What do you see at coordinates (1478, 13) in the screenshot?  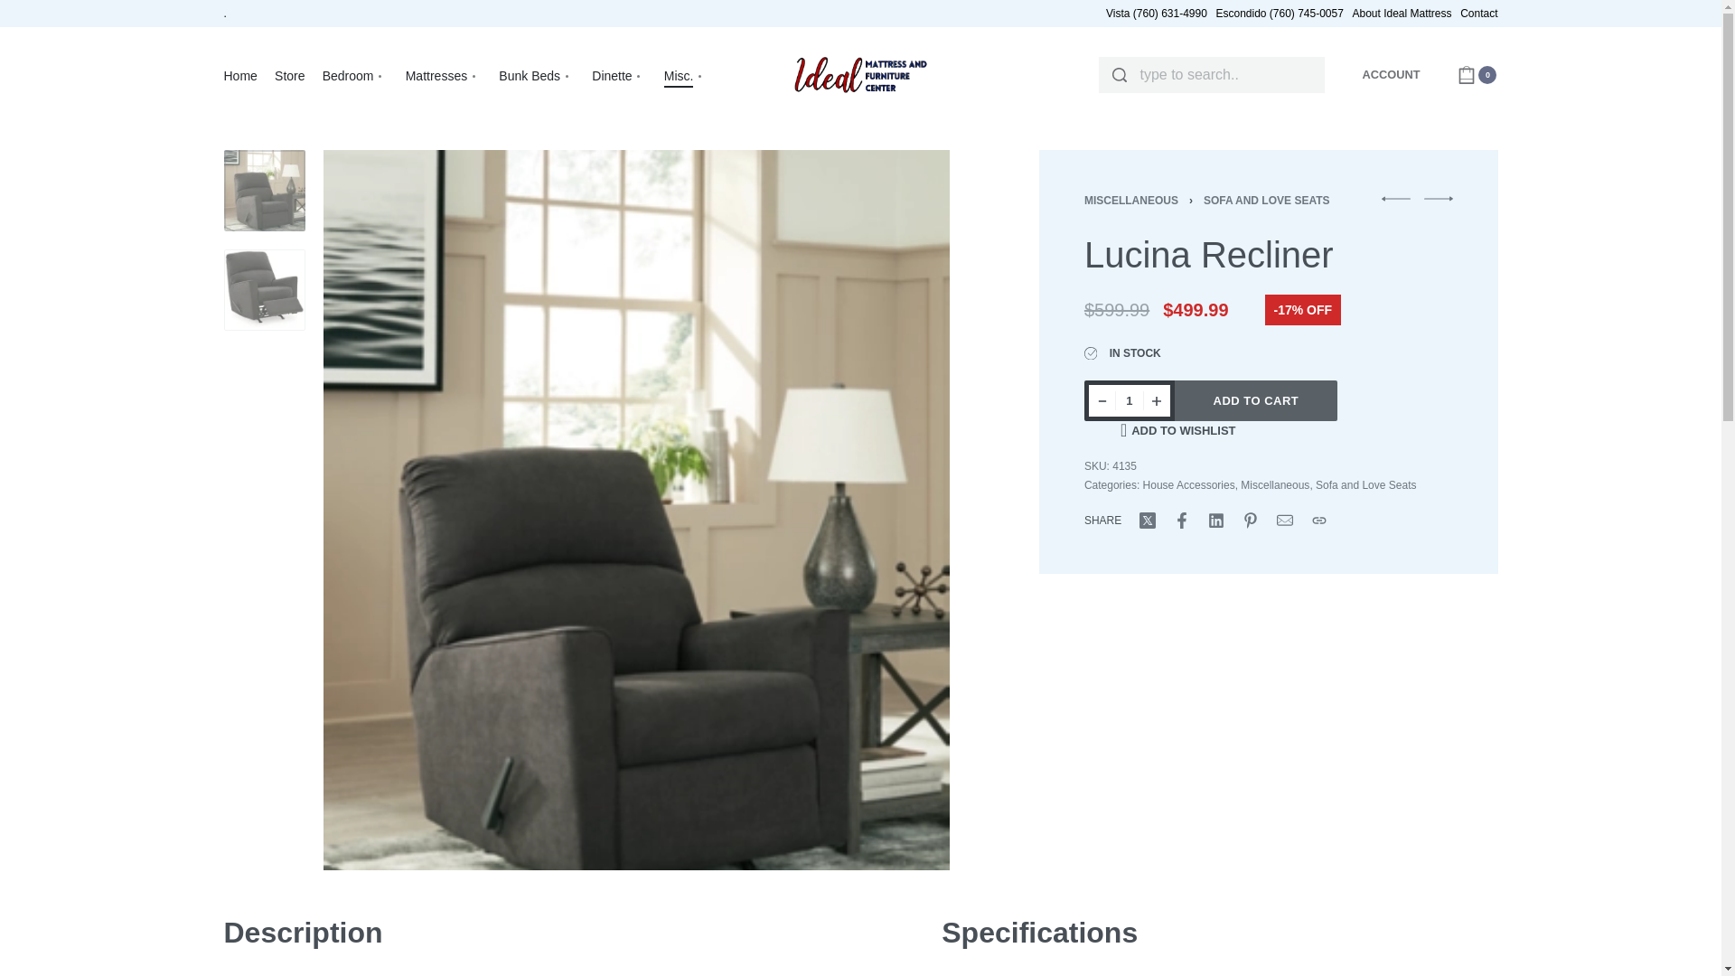 I see `Contact` at bounding box center [1478, 13].